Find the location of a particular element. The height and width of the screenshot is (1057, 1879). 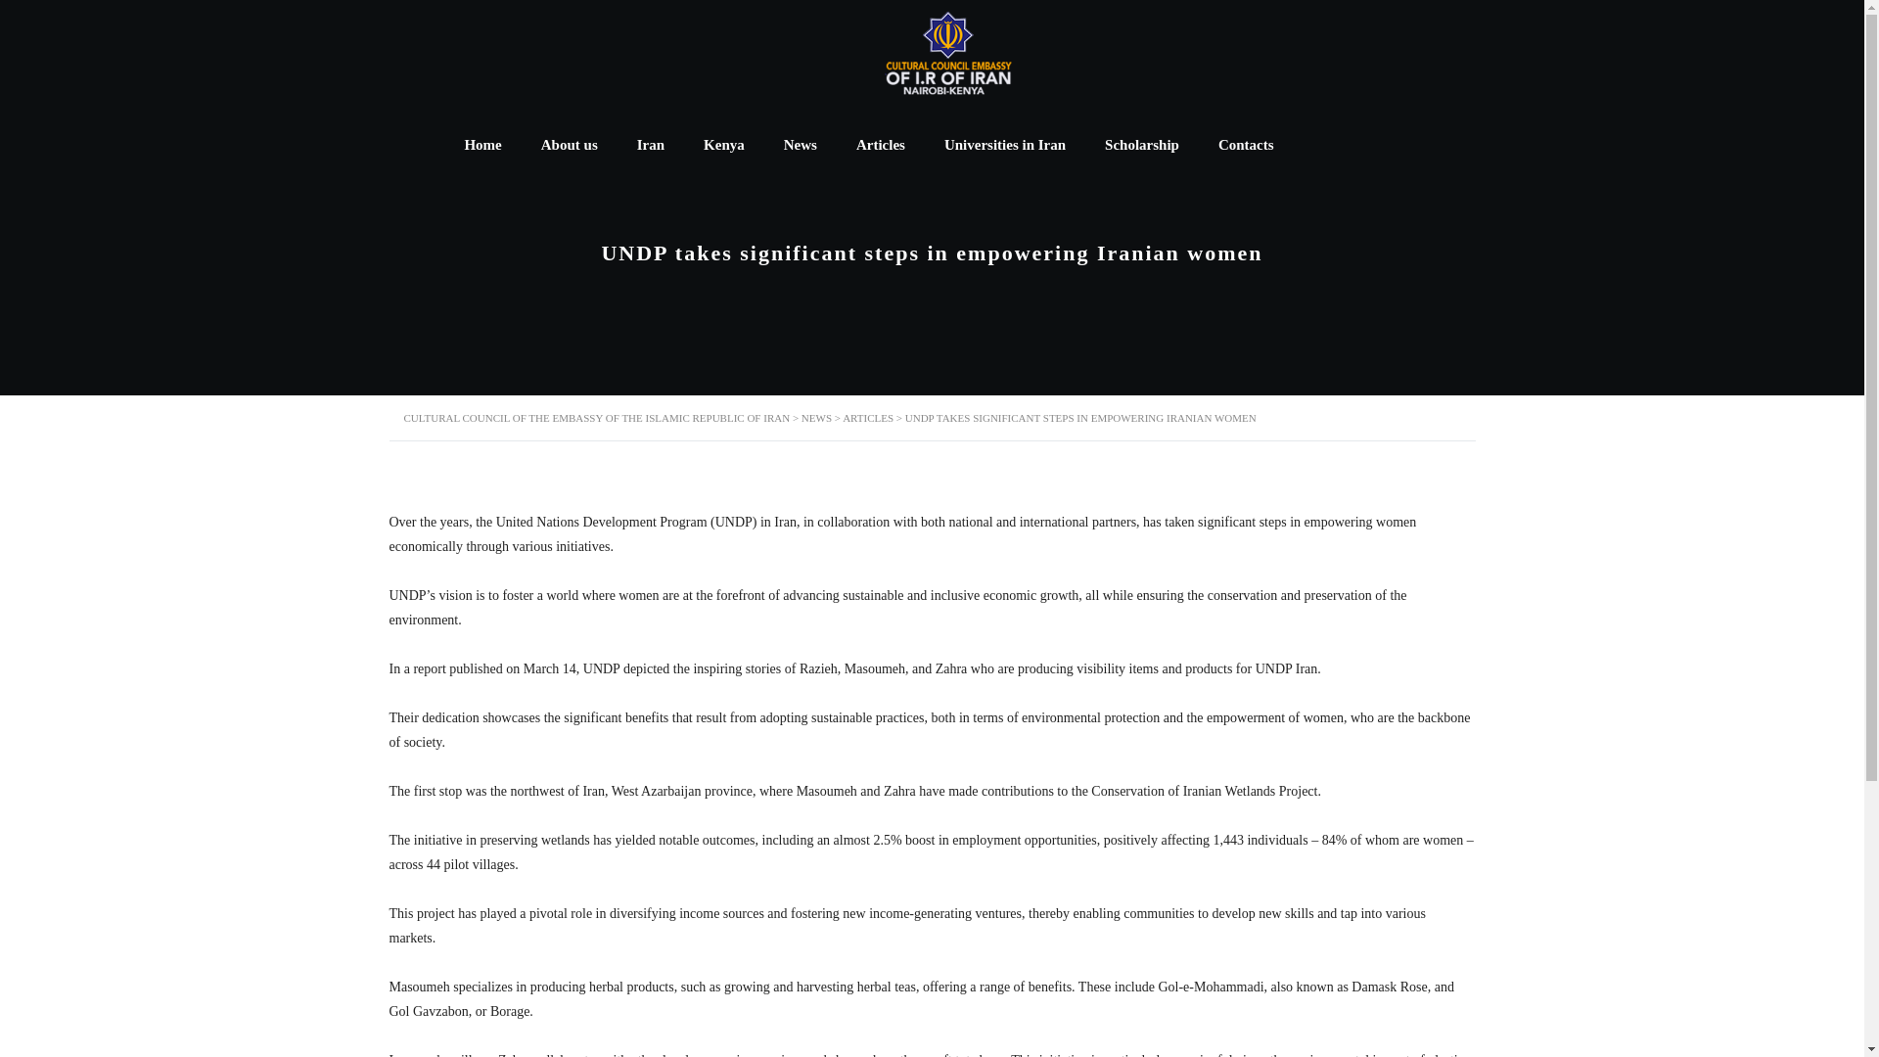

Home is located at coordinates (481, 145).